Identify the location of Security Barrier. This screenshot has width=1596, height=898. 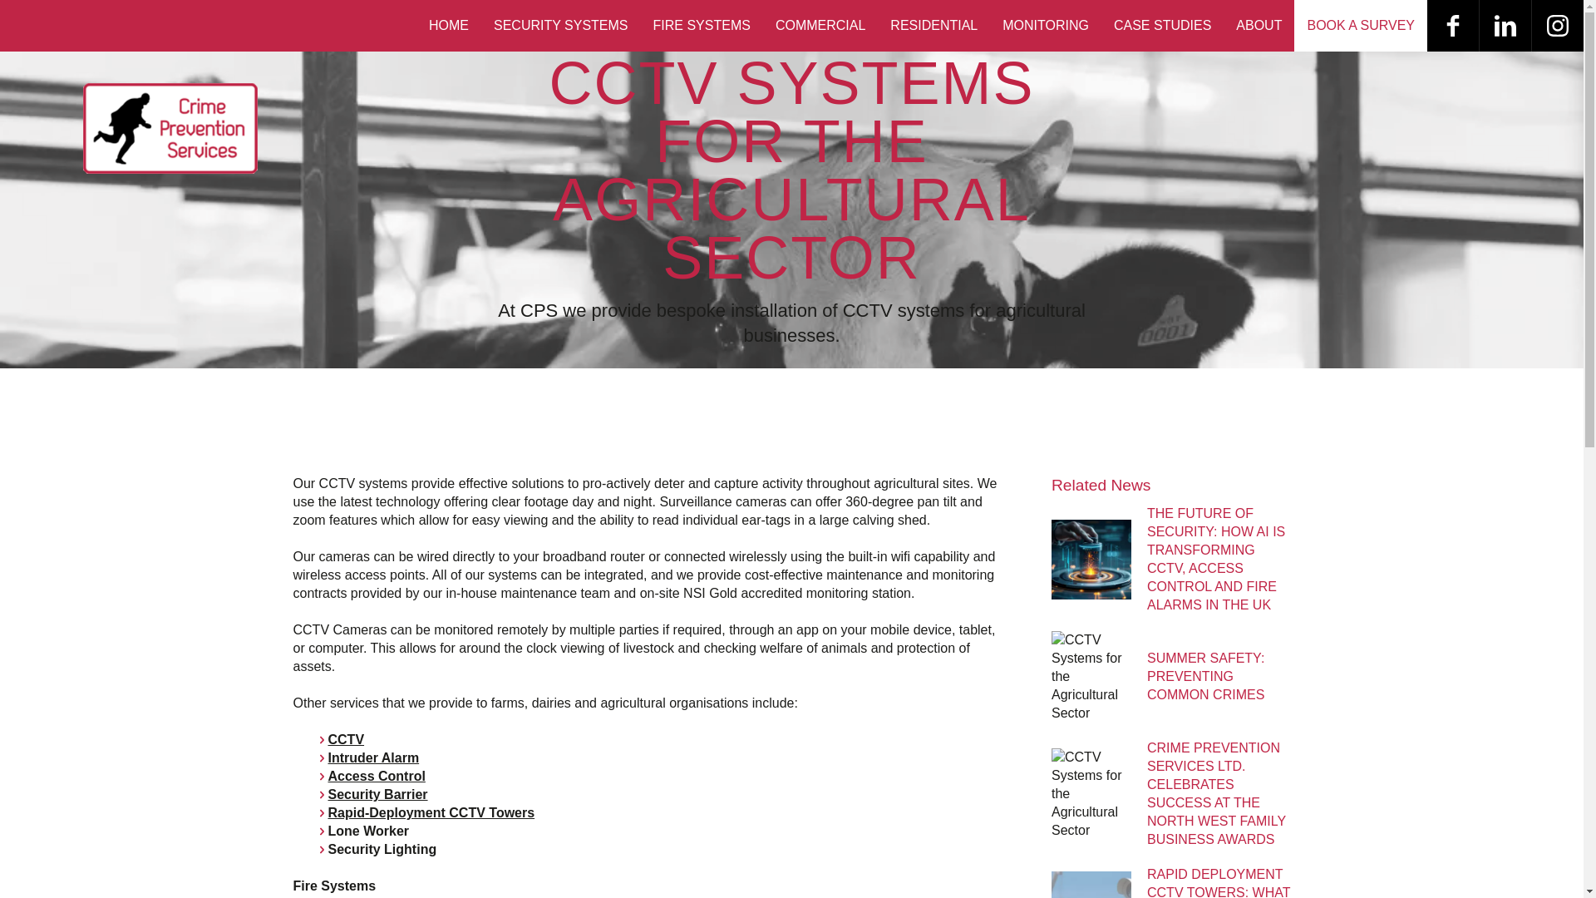
(377, 795).